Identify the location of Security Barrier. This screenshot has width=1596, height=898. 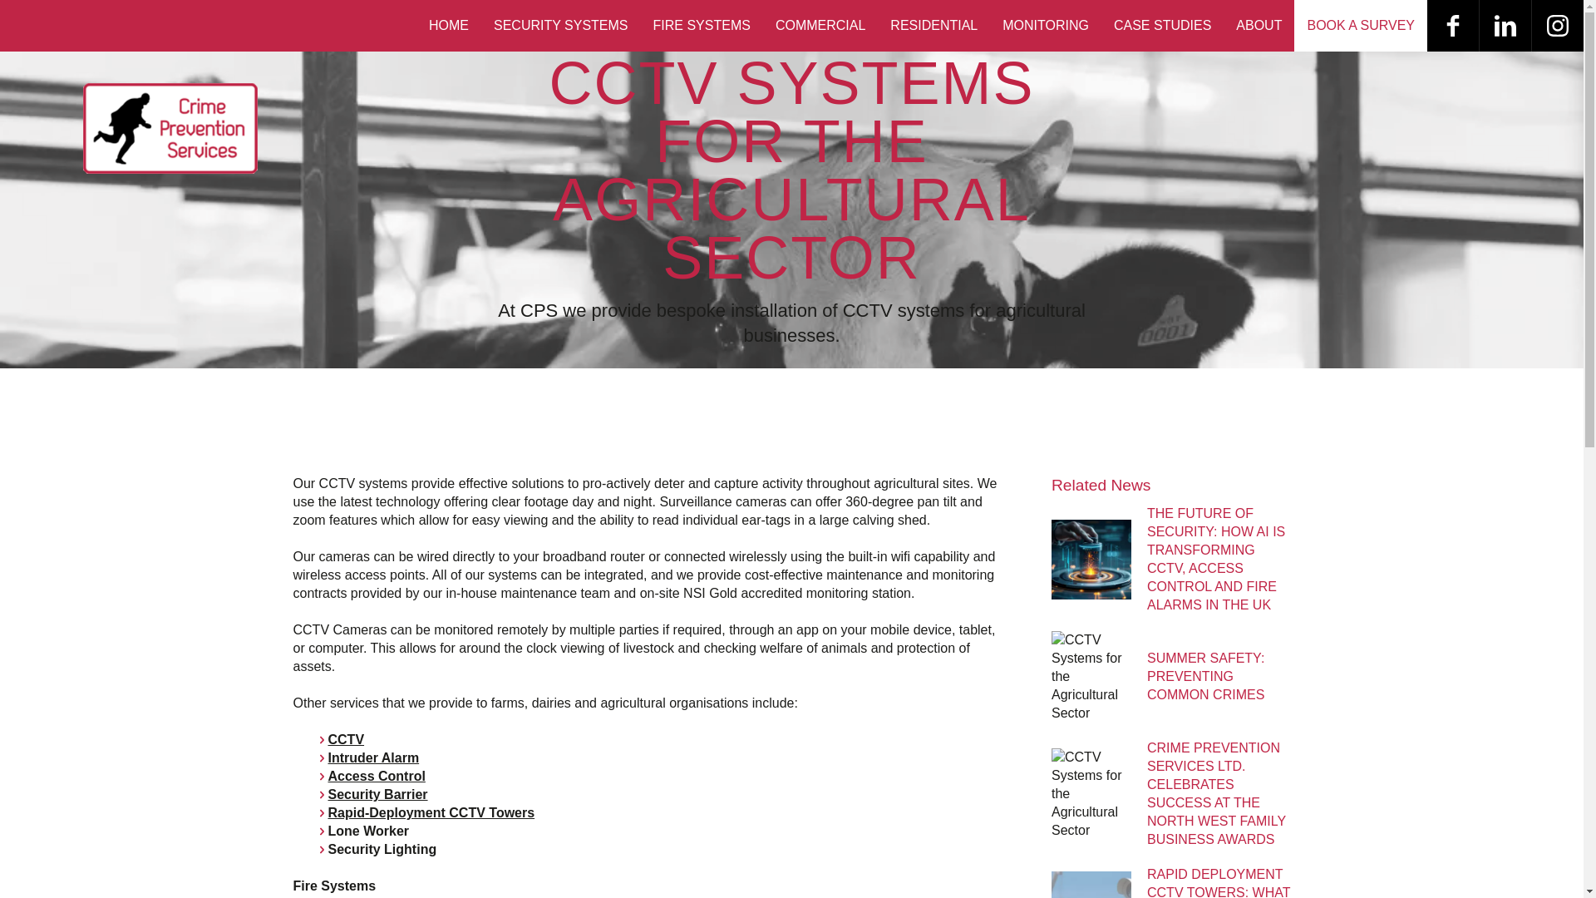
(377, 795).